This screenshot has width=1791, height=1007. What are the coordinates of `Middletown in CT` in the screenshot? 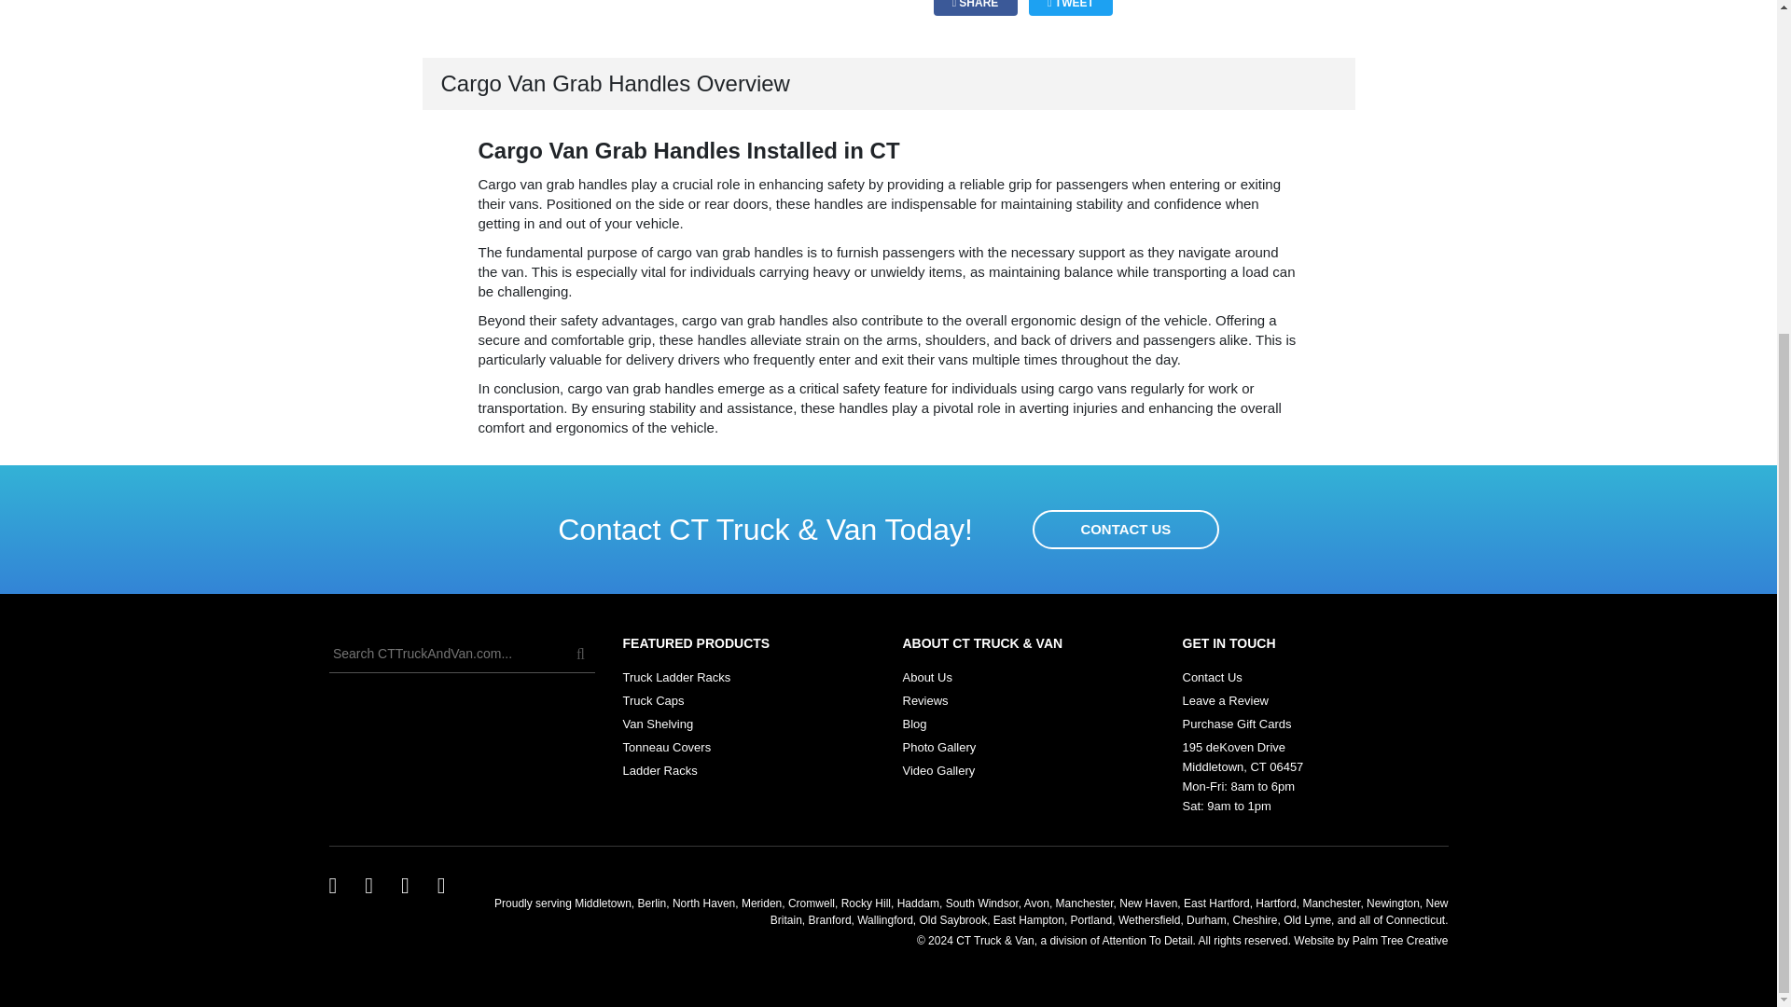 It's located at (603, 904).